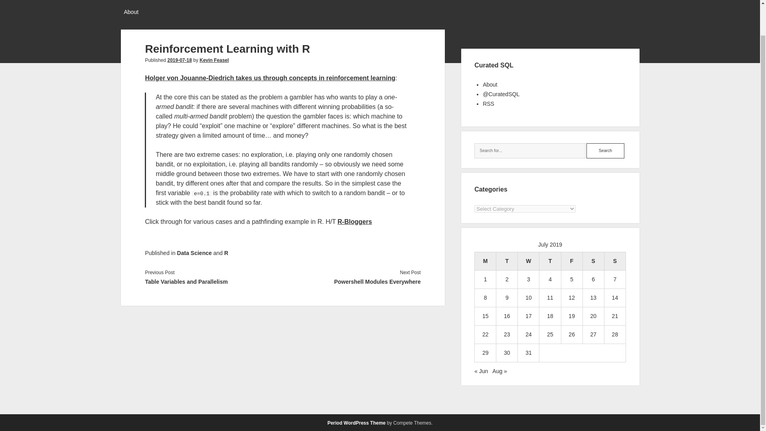  Describe the element at coordinates (571, 297) in the screenshot. I see `12` at that location.